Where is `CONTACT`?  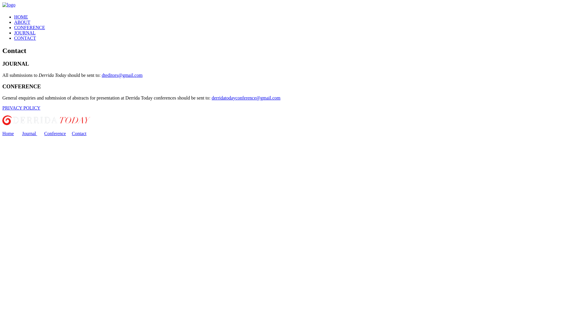
CONTACT is located at coordinates (25, 38).